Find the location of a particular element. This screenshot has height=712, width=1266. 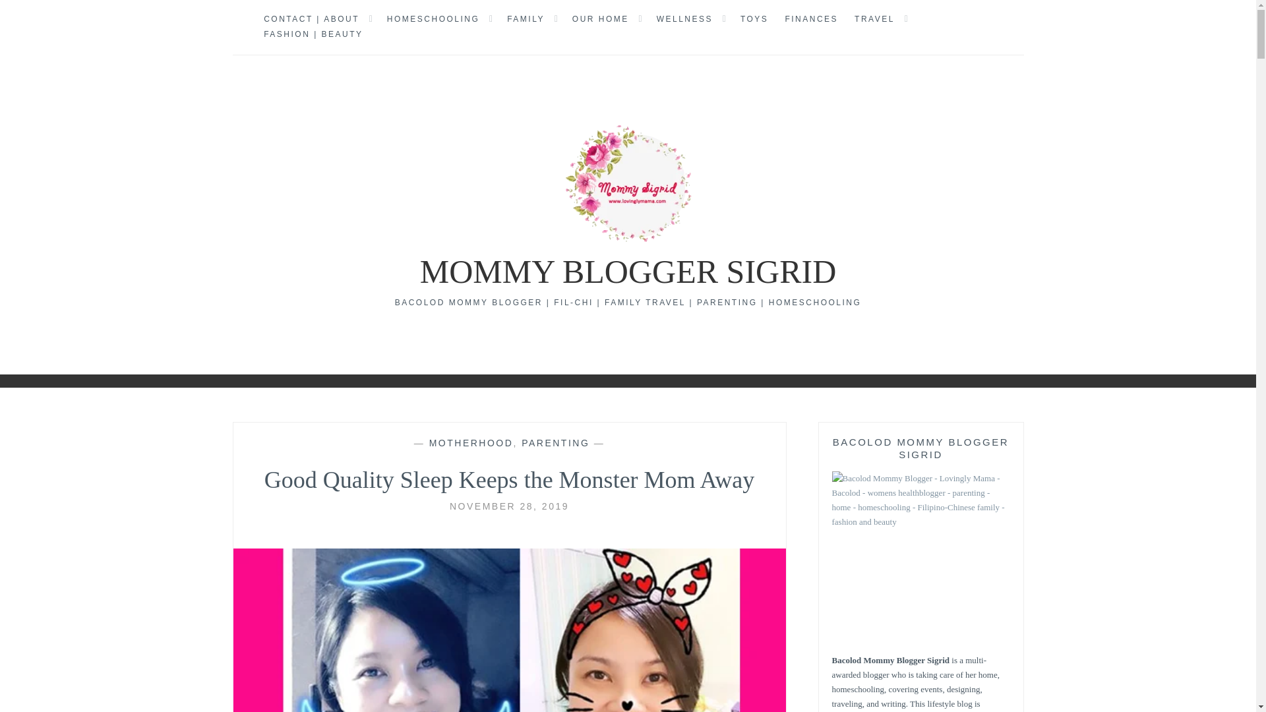

HOMESCHOOLING is located at coordinates (433, 20).